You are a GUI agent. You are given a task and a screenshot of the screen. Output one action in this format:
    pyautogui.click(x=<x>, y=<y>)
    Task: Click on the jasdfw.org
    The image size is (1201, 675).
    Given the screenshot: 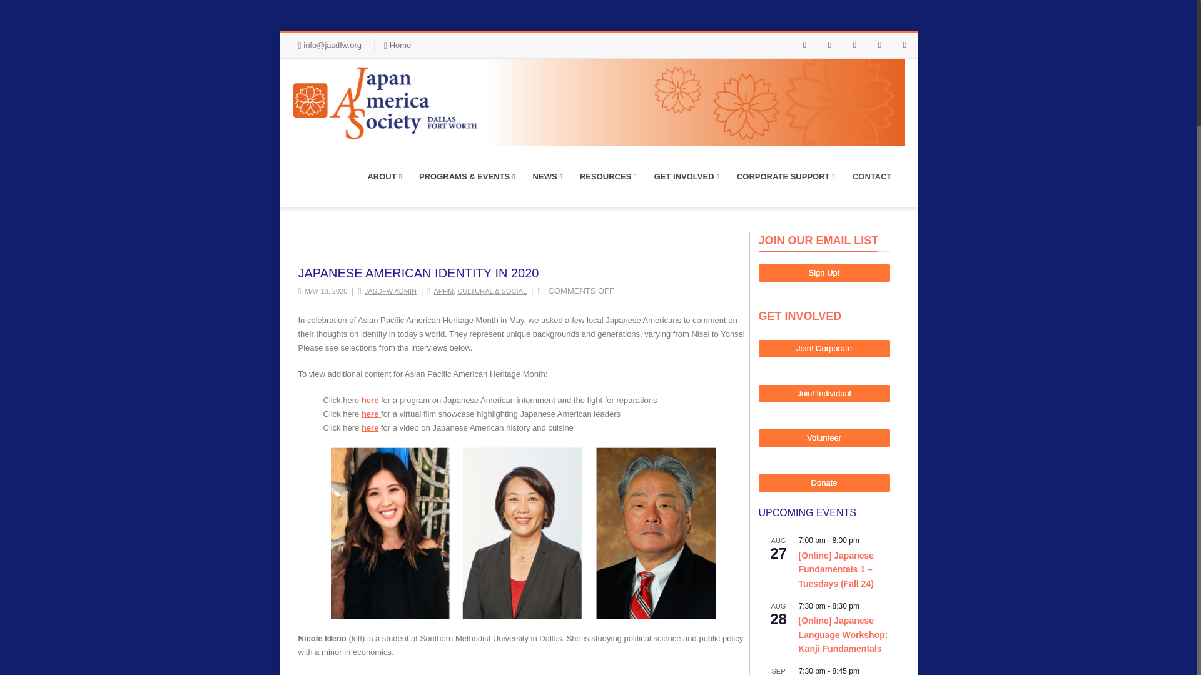 What is the action you would take?
    pyautogui.click(x=591, y=102)
    